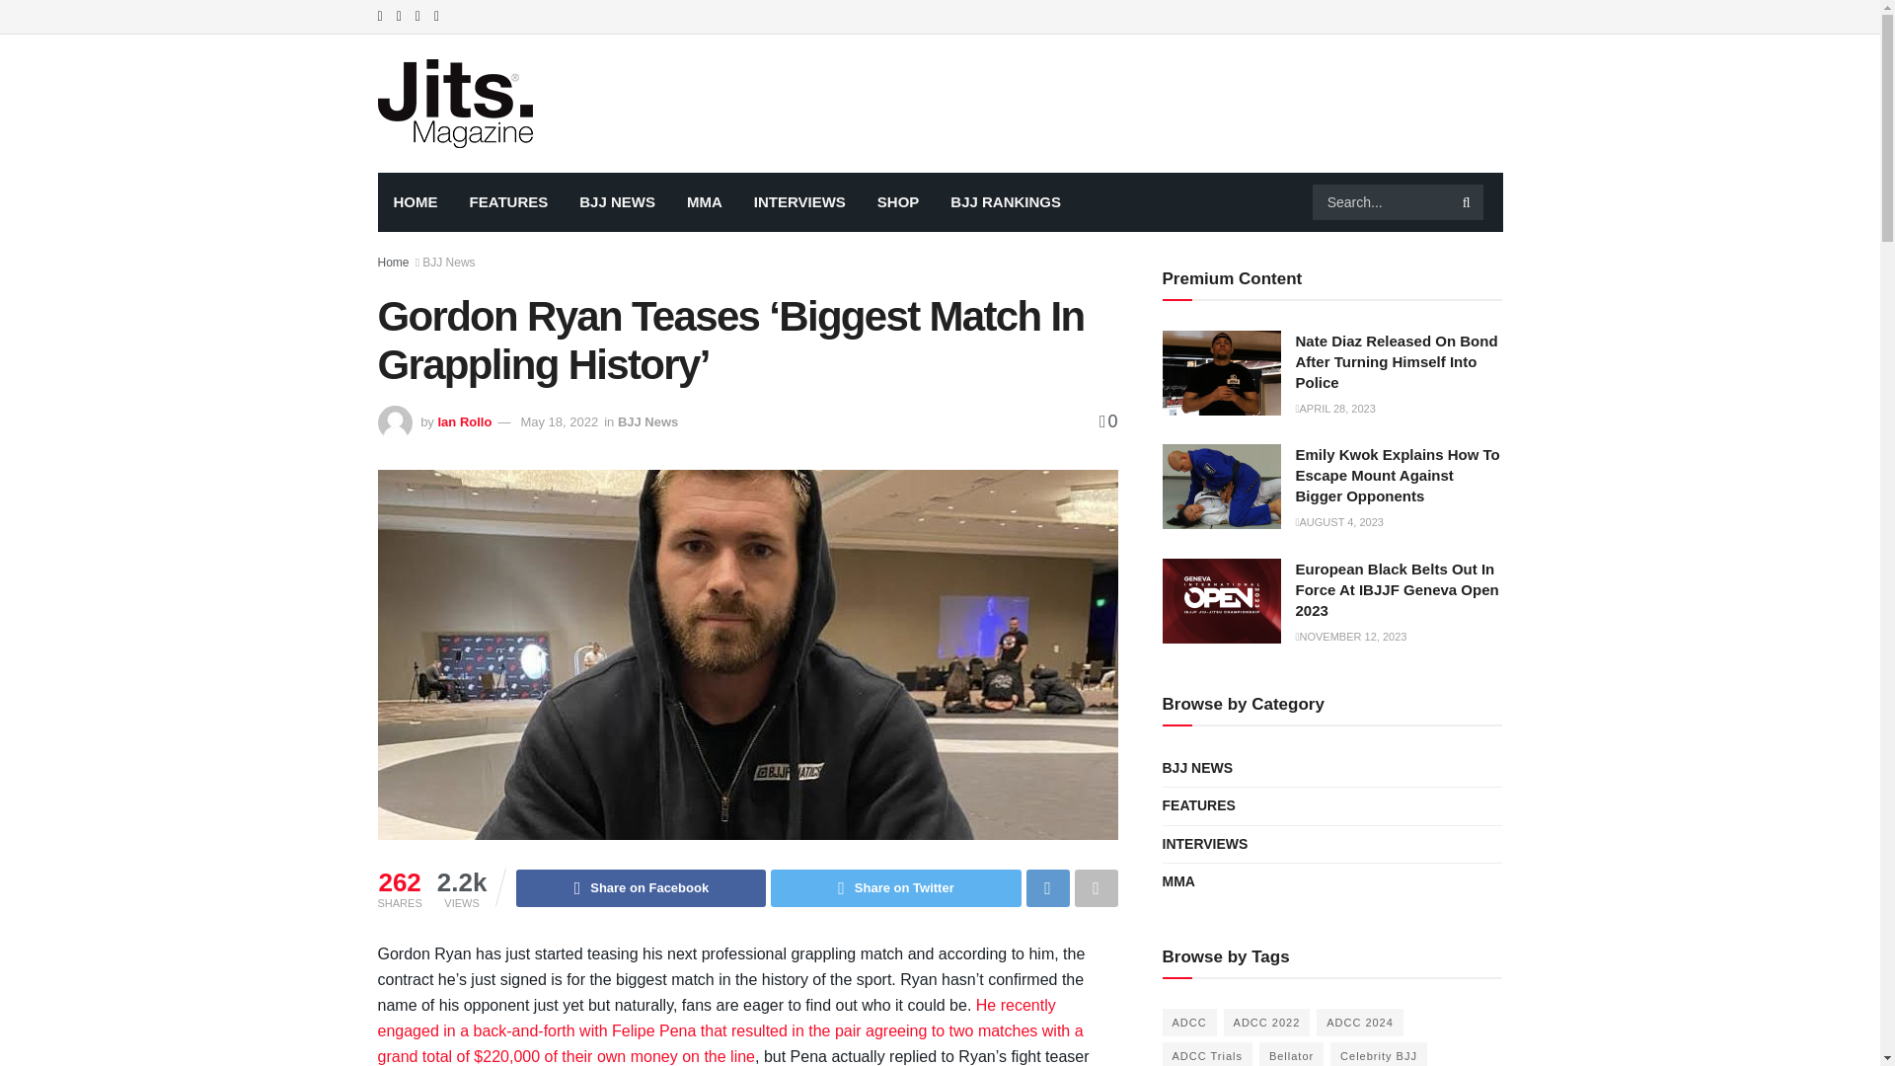  What do you see at coordinates (393, 263) in the screenshot?
I see `Home` at bounding box center [393, 263].